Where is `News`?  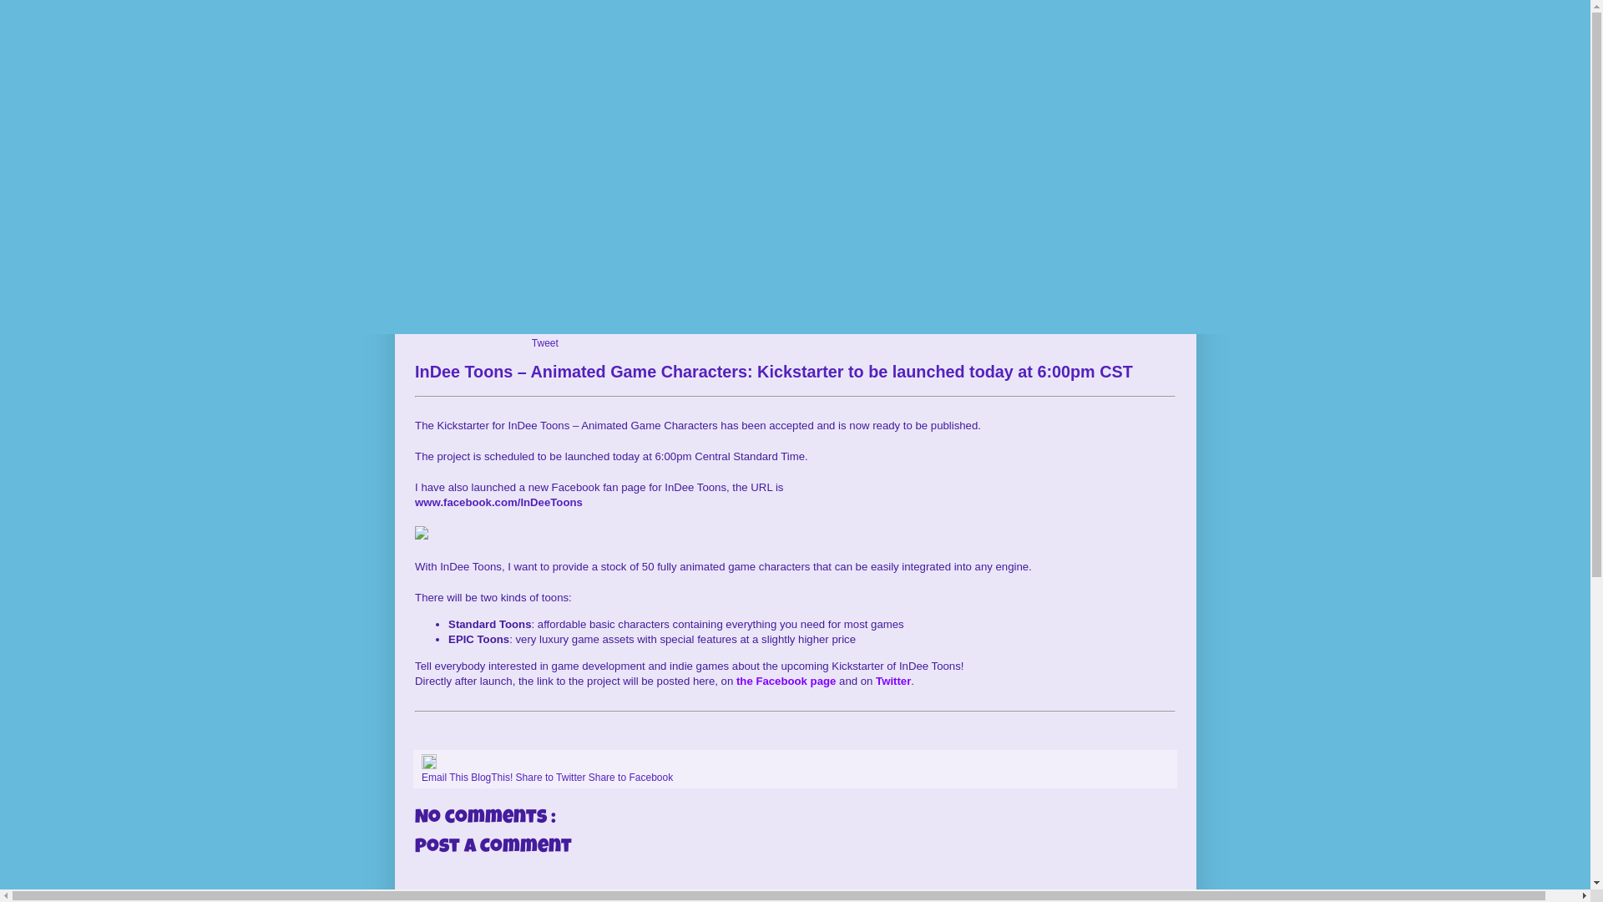
News is located at coordinates (483, 238).